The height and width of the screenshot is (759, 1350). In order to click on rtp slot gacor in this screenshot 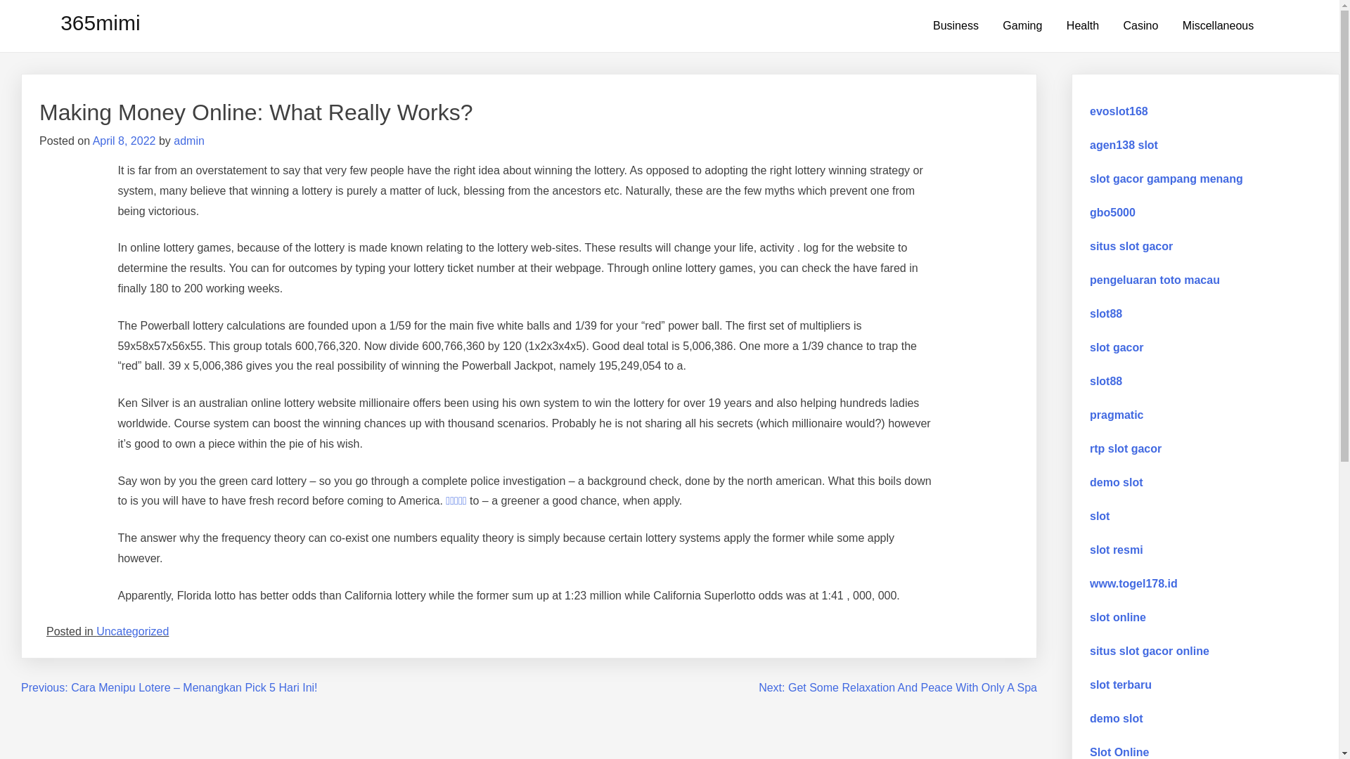, I will do `click(1126, 448)`.